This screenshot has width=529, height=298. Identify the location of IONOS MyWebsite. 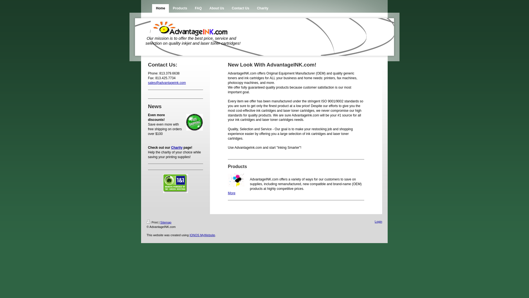
(202, 235).